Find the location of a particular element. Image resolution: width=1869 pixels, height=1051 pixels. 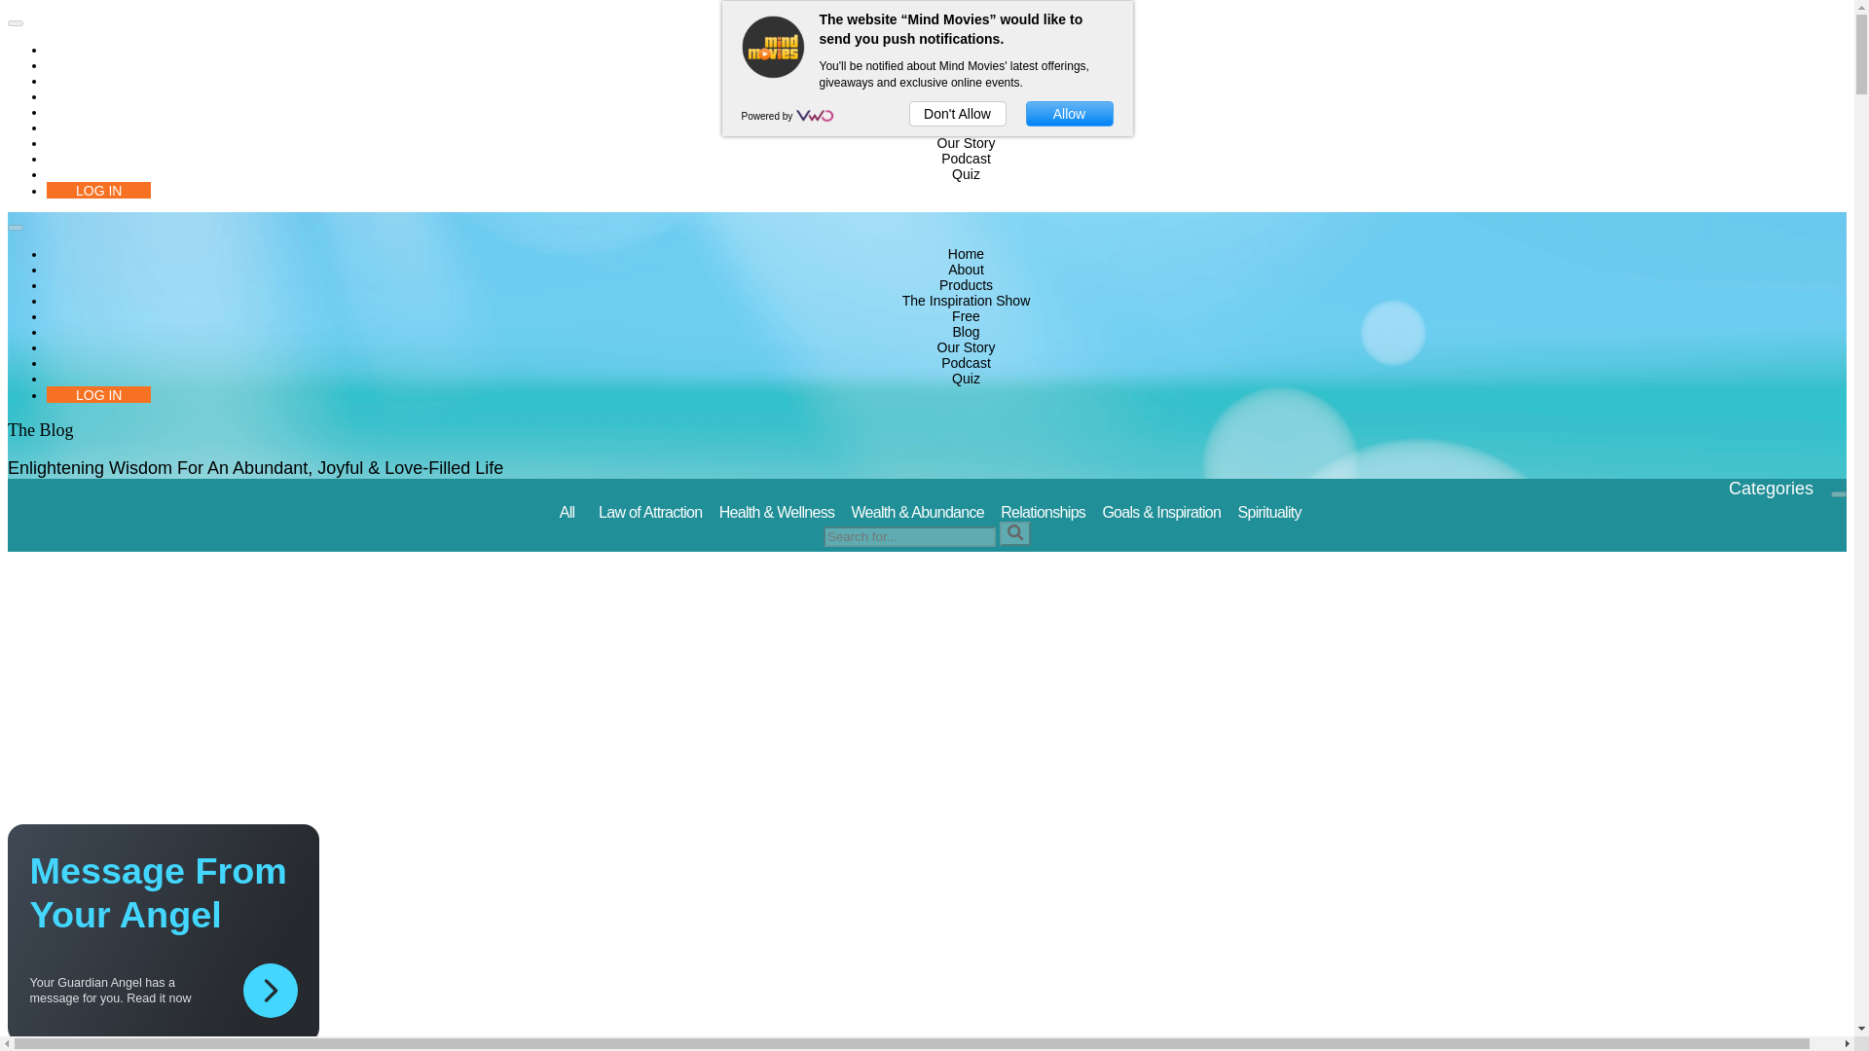

Podcast is located at coordinates (966, 363).